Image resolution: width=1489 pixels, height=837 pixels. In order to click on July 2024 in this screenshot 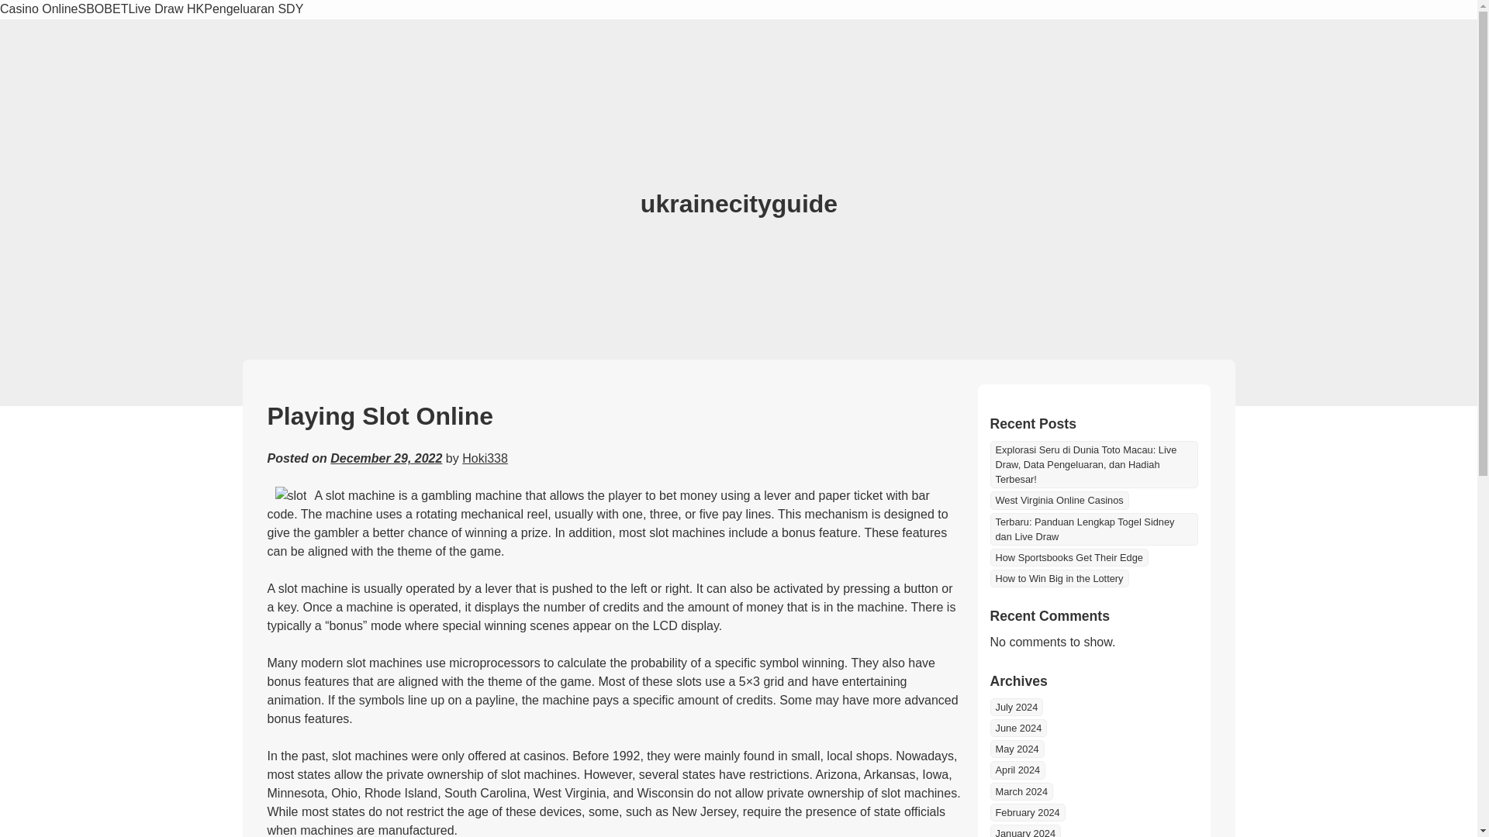, I will do `click(1016, 707)`.